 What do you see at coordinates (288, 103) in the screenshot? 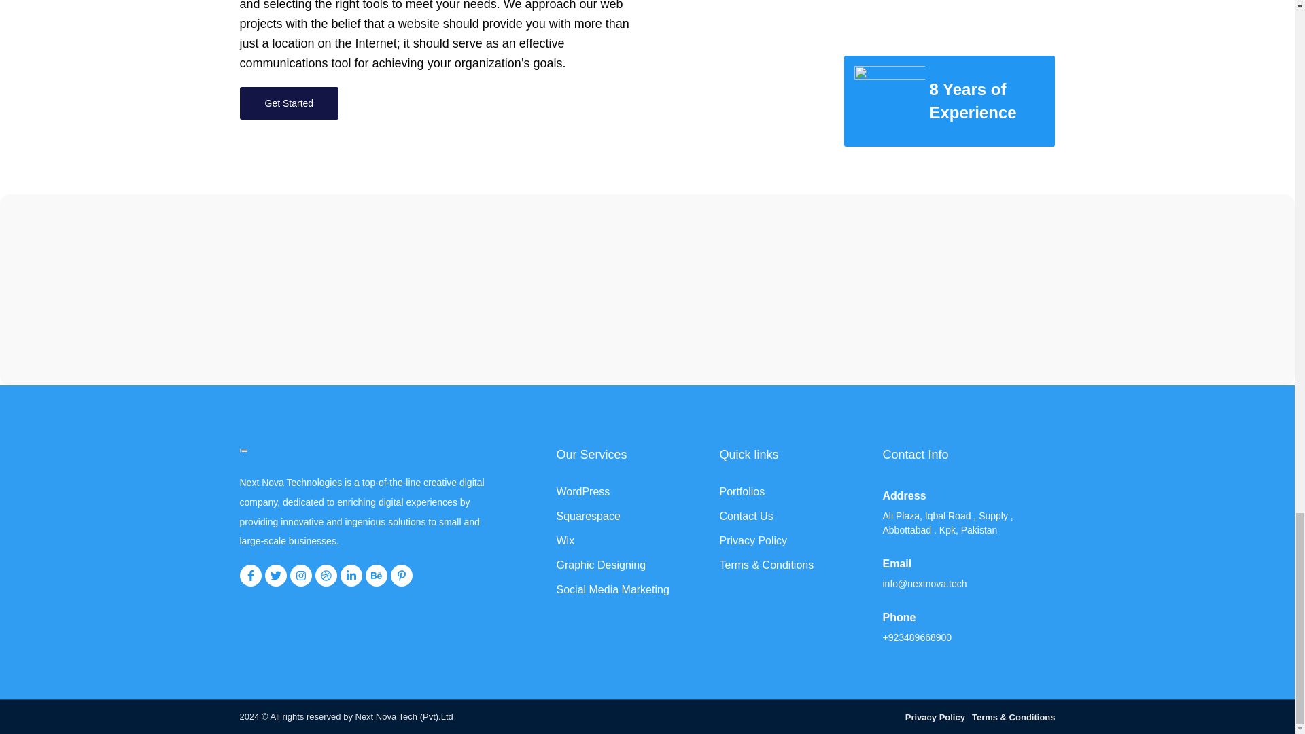
I see `Get Started` at bounding box center [288, 103].